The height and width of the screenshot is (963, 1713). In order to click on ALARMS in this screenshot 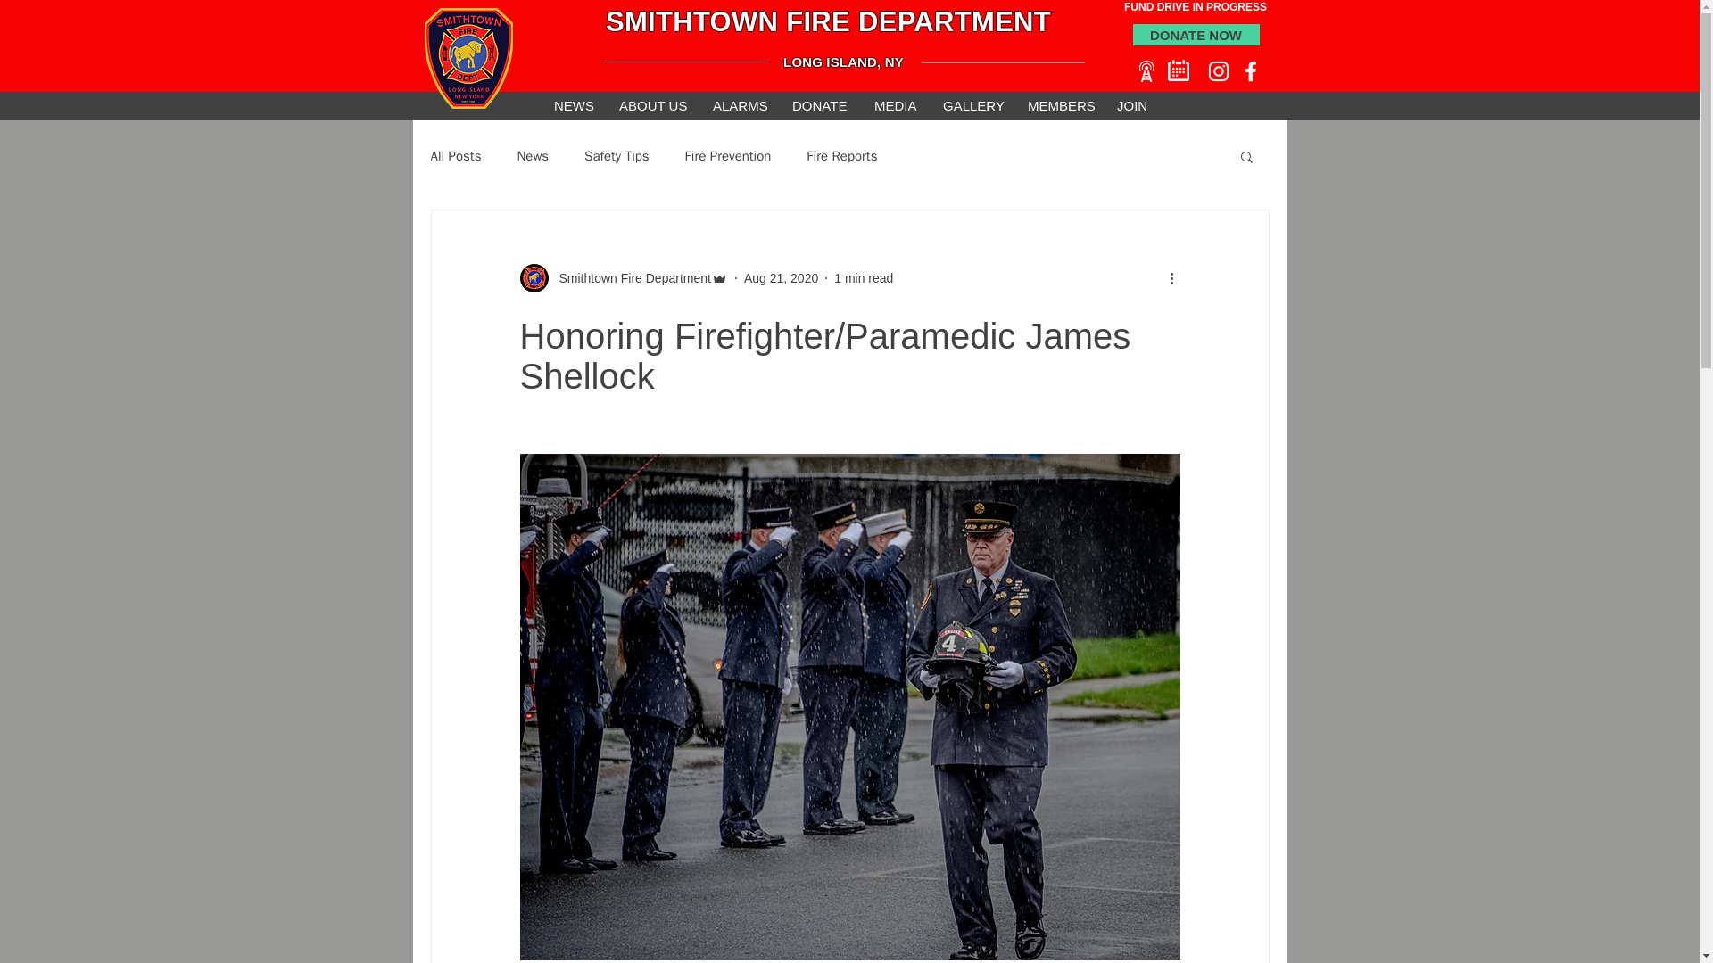, I will do `click(738, 105)`.